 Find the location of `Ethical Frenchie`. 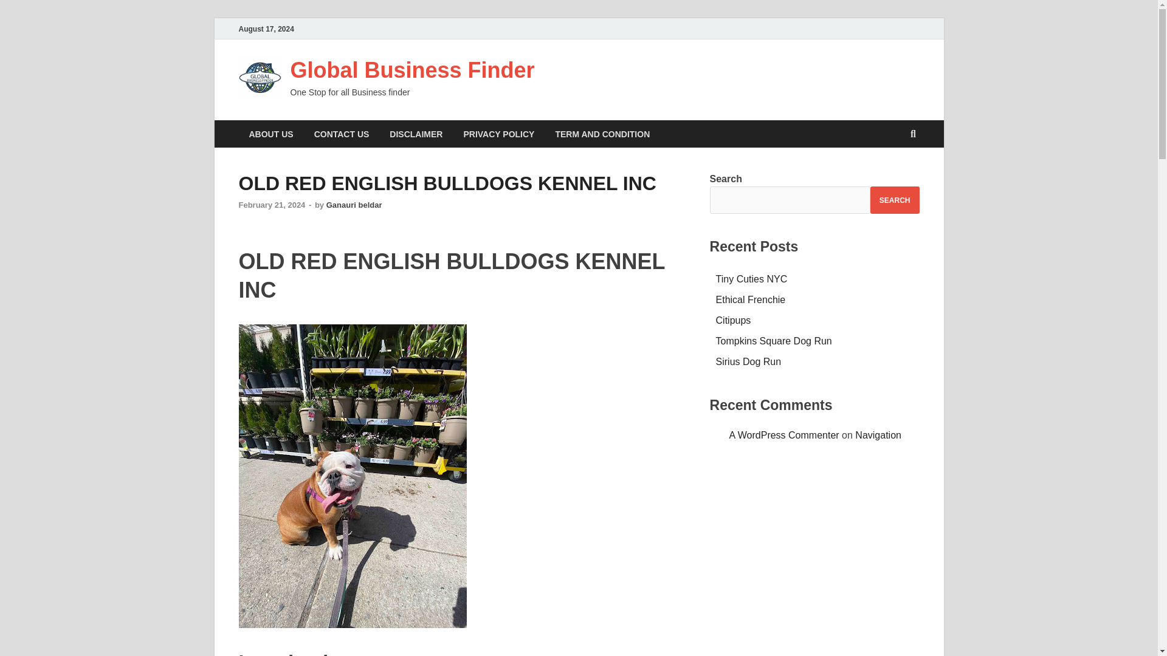

Ethical Frenchie is located at coordinates (751, 299).